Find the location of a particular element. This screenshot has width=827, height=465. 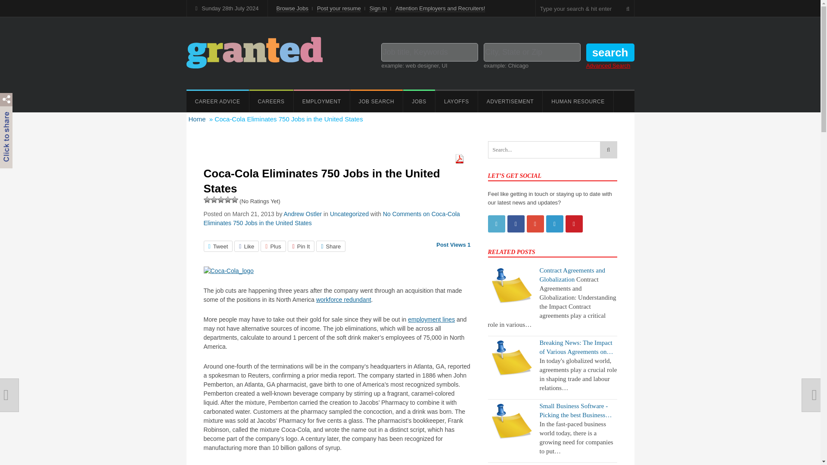

4 Stars is located at coordinates (227, 199).